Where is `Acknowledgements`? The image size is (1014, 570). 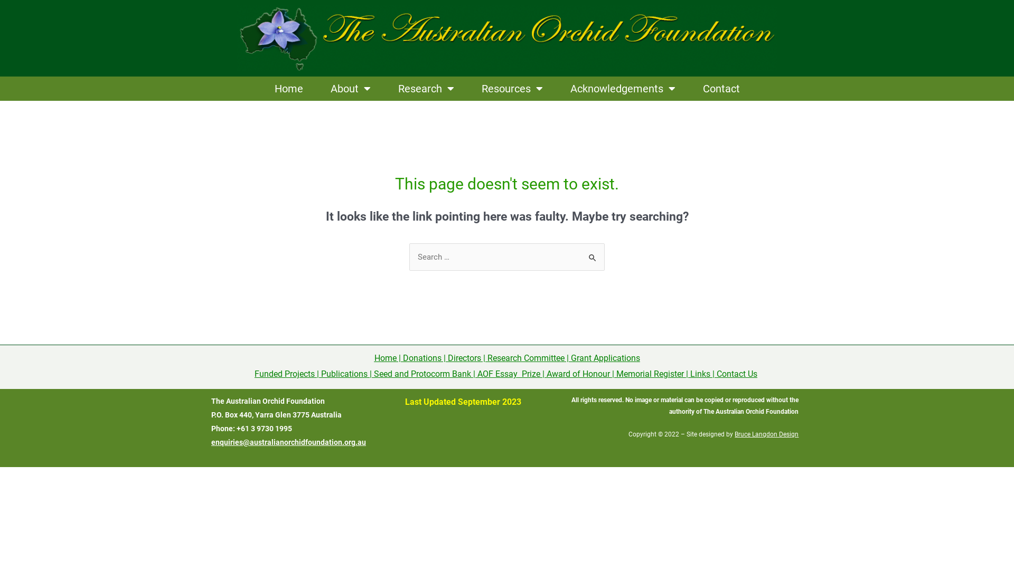 Acknowledgements is located at coordinates (623, 89).